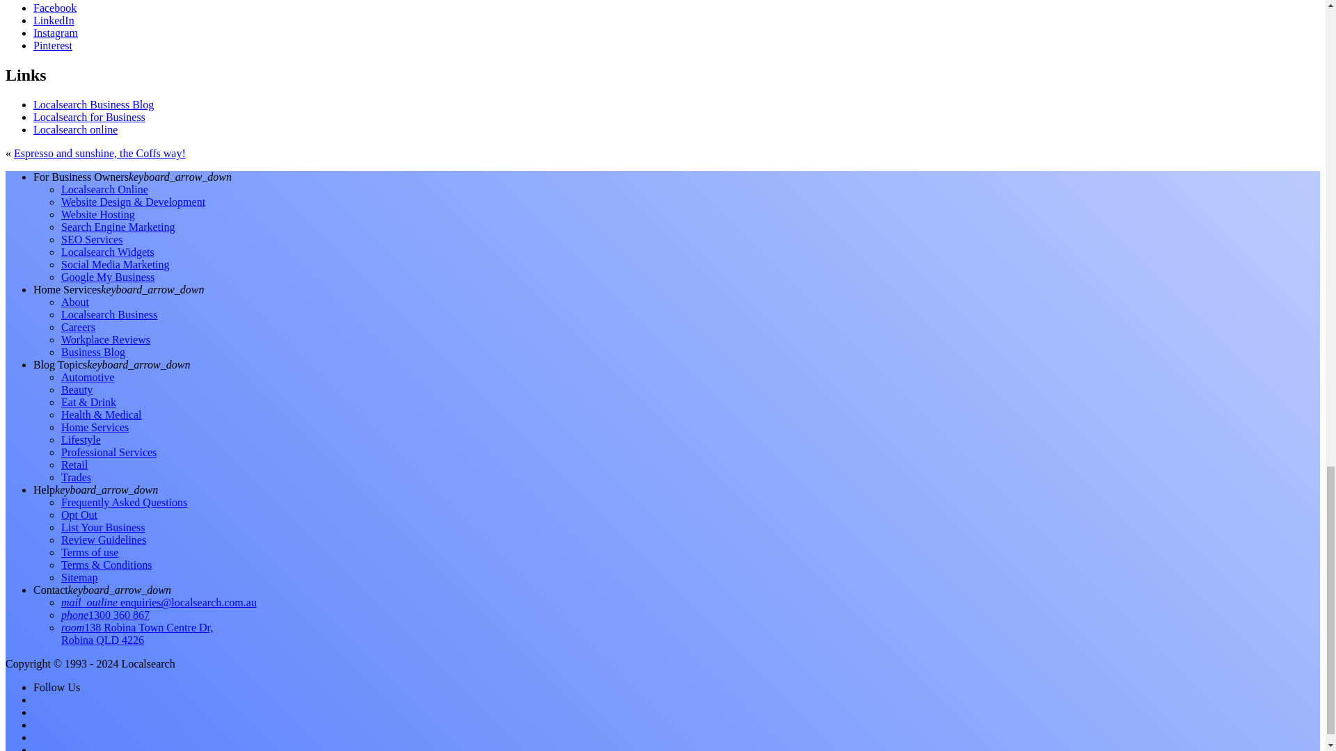 The height and width of the screenshot is (751, 1336). What do you see at coordinates (97, 214) in the screenshot?
I see `Website Hosting` at bounding box center [97, 214].